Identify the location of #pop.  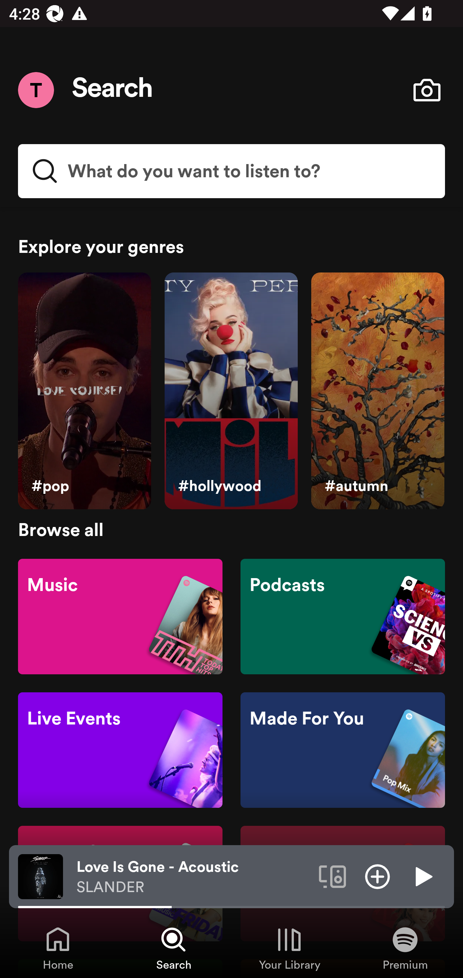
(84, 391).